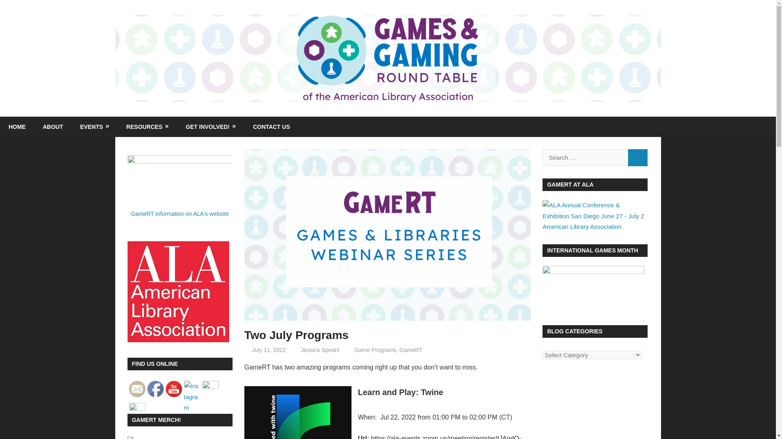  I want to click on CONTACT US, so click(271, 127).